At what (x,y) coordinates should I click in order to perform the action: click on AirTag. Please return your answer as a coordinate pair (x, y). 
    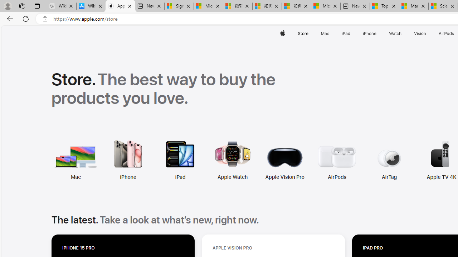
    Looking at the image, I should click on (389, 177).